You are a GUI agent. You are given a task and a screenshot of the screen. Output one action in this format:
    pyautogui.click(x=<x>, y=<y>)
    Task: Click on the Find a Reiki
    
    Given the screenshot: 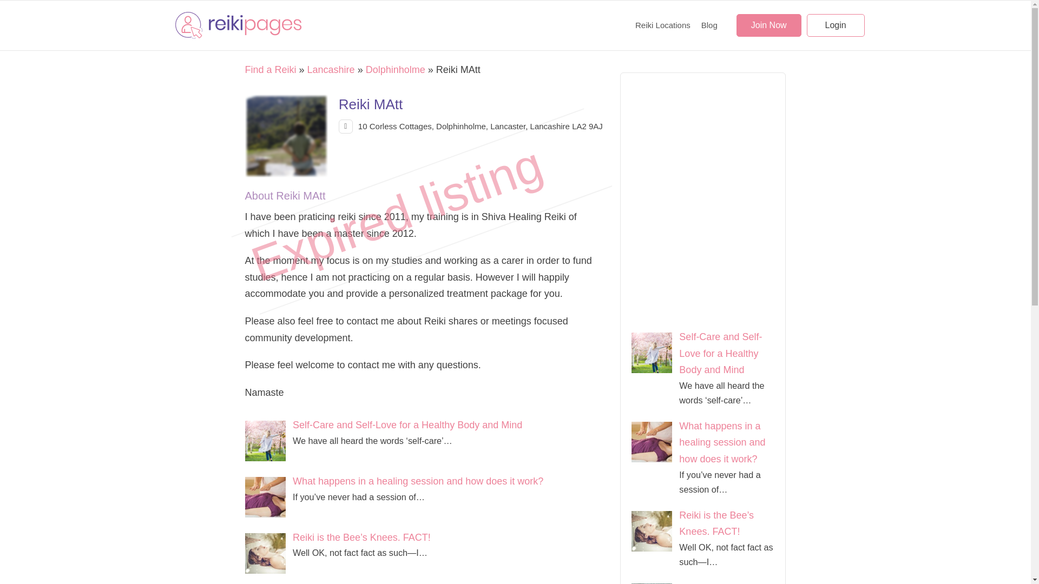 What is the action you would take?
    pyautogui.click(x=270, y=69)
    